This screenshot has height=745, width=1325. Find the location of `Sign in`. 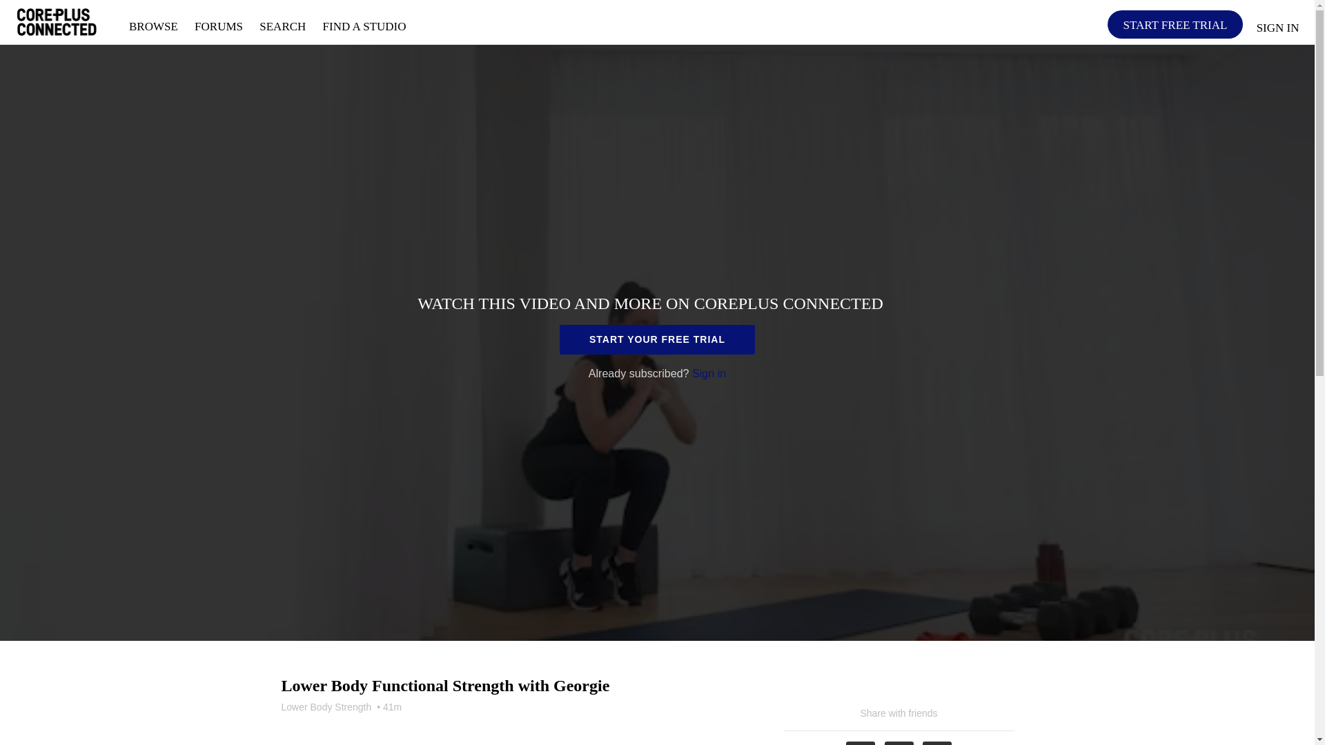

Sign in is located at coordinates (709, 372).